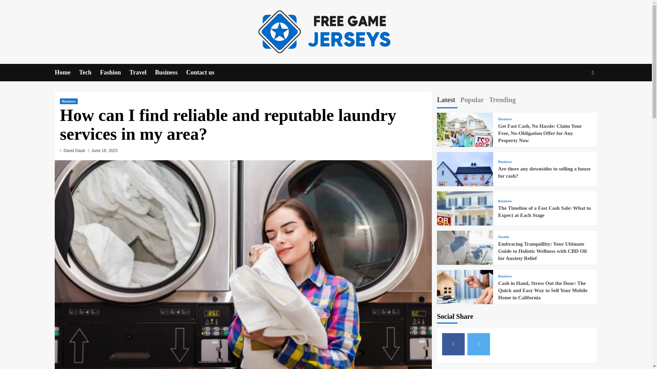 This screenshot has height=369, width=657. What do you see at coordinates (505, 119) in the screenshot?
I see `Business` at bounding box center [505, 119].